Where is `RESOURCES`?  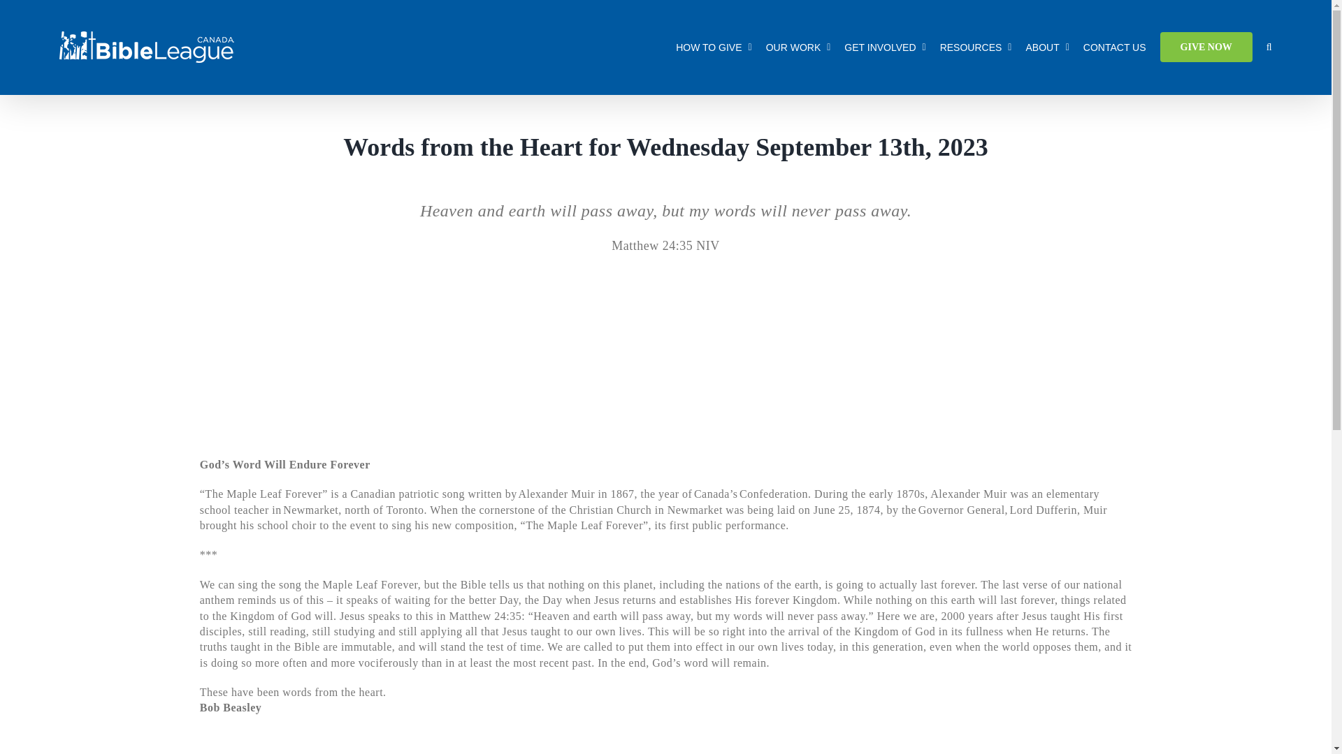
RESOURCES is located at coordinates (976, 47).